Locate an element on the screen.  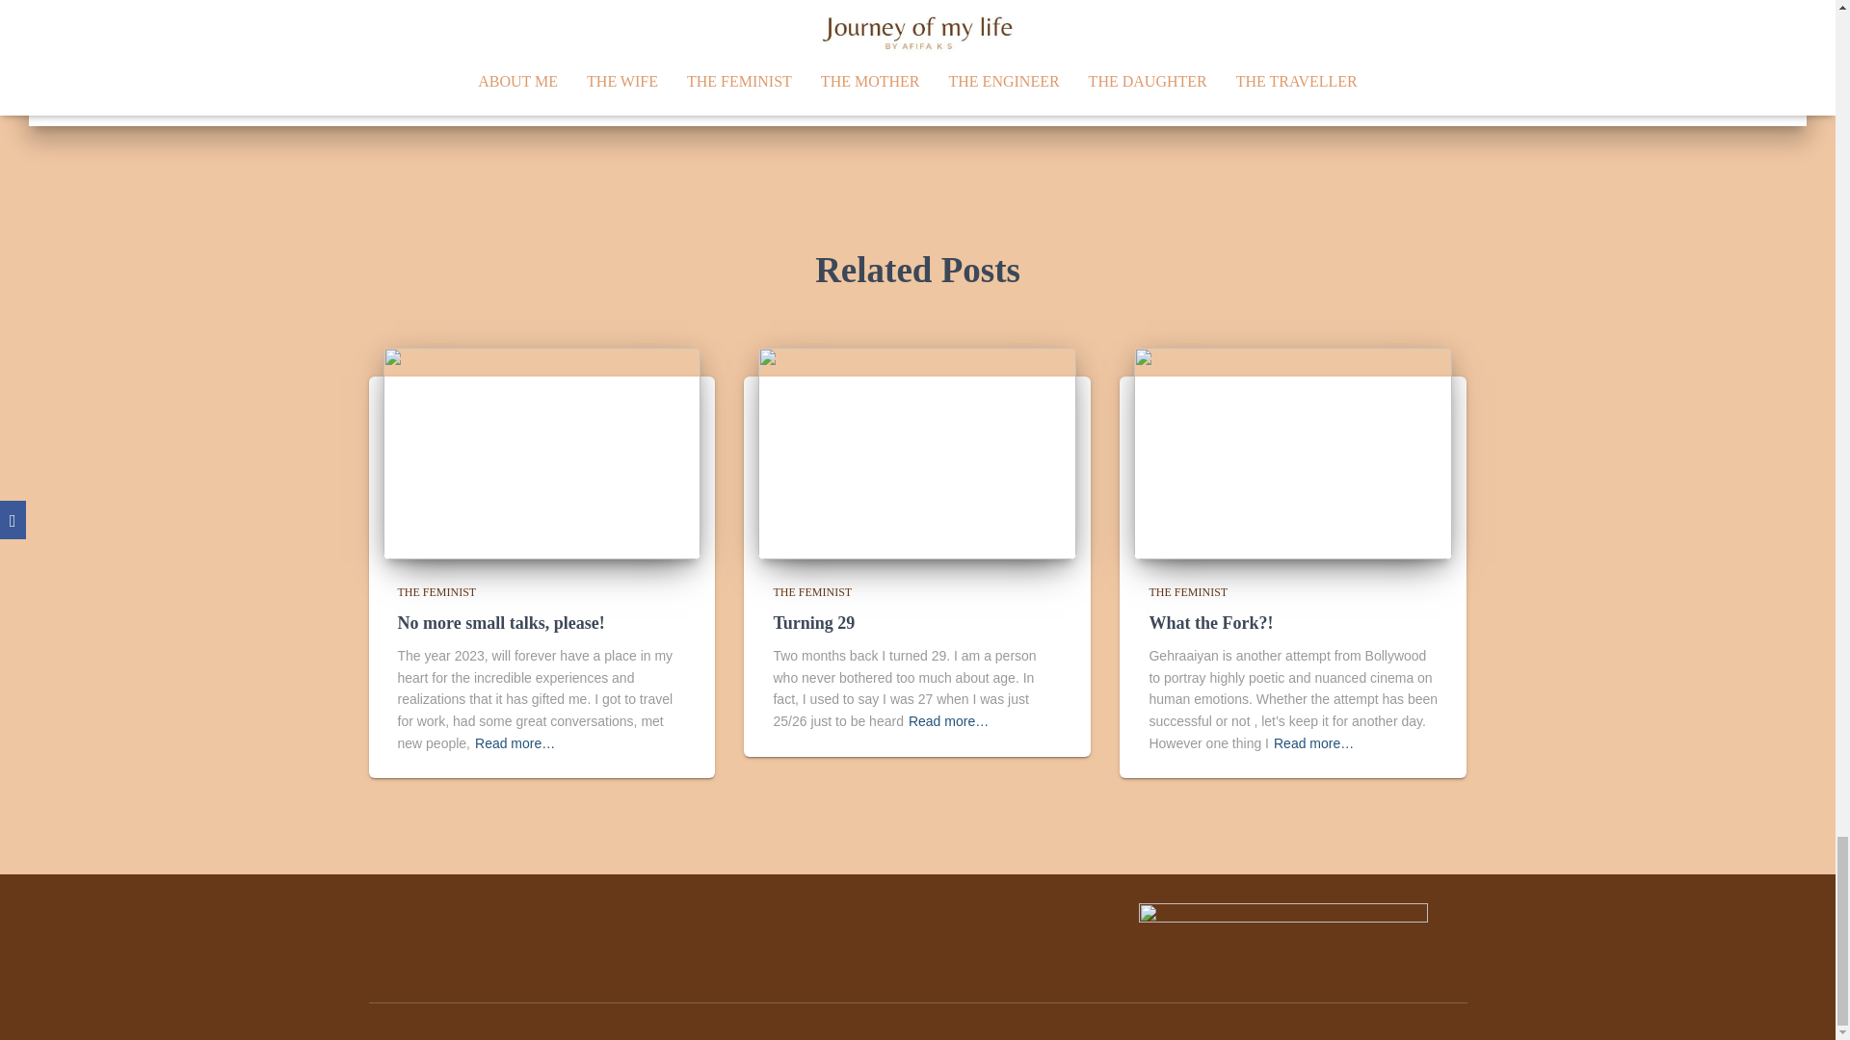
What the Fork?! is located at coordinates (1210, 622).